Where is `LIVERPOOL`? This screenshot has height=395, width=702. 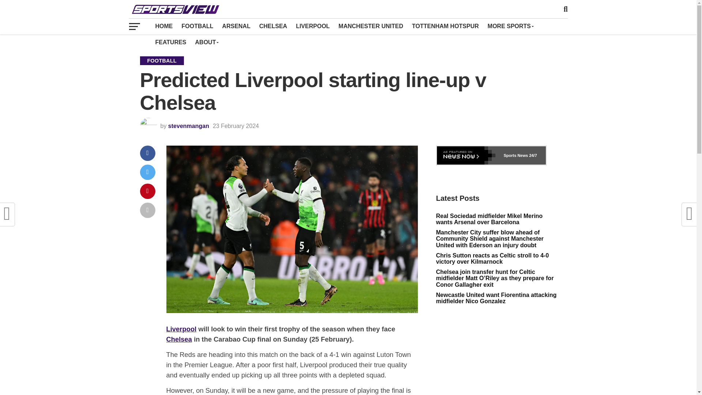
LIVERPOOL is located at coordinates (312, 26).